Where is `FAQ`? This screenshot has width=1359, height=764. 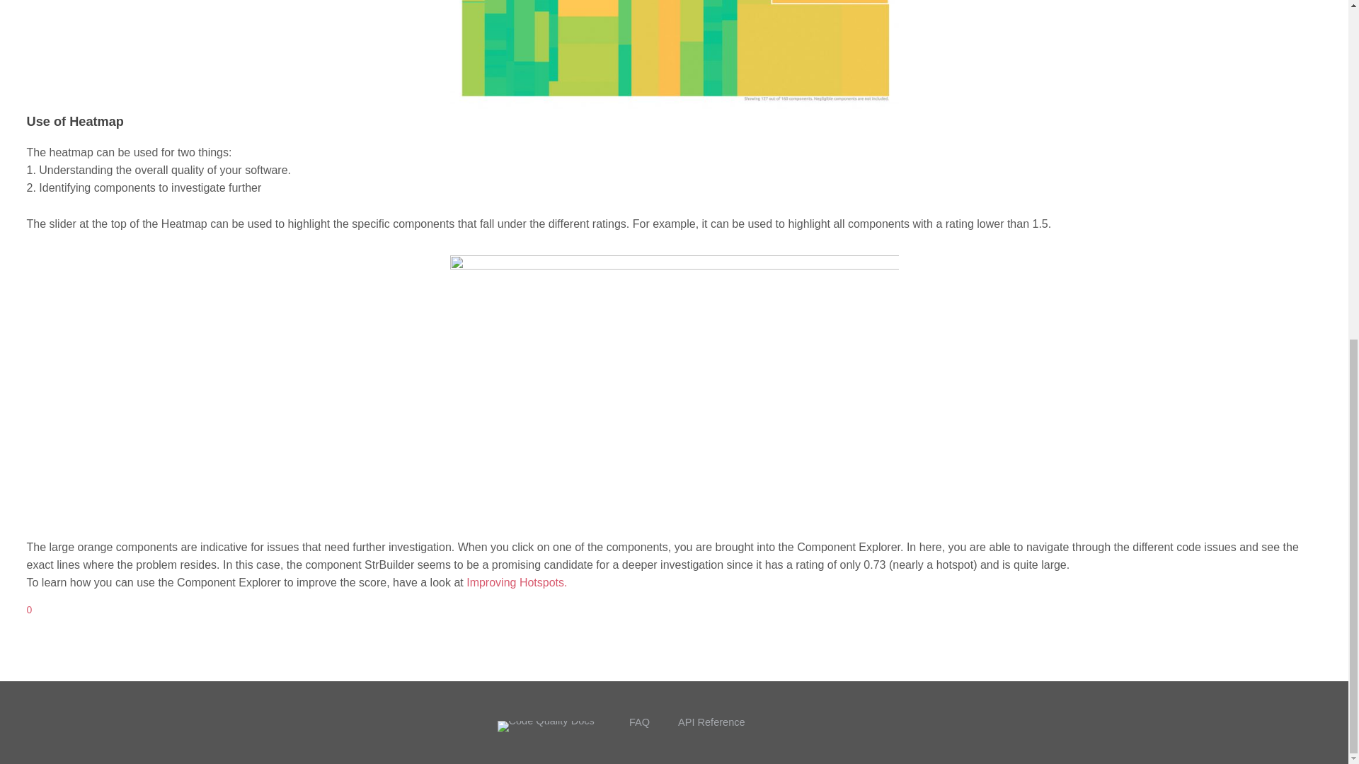
FAQ is located at coordinates (638, 722).